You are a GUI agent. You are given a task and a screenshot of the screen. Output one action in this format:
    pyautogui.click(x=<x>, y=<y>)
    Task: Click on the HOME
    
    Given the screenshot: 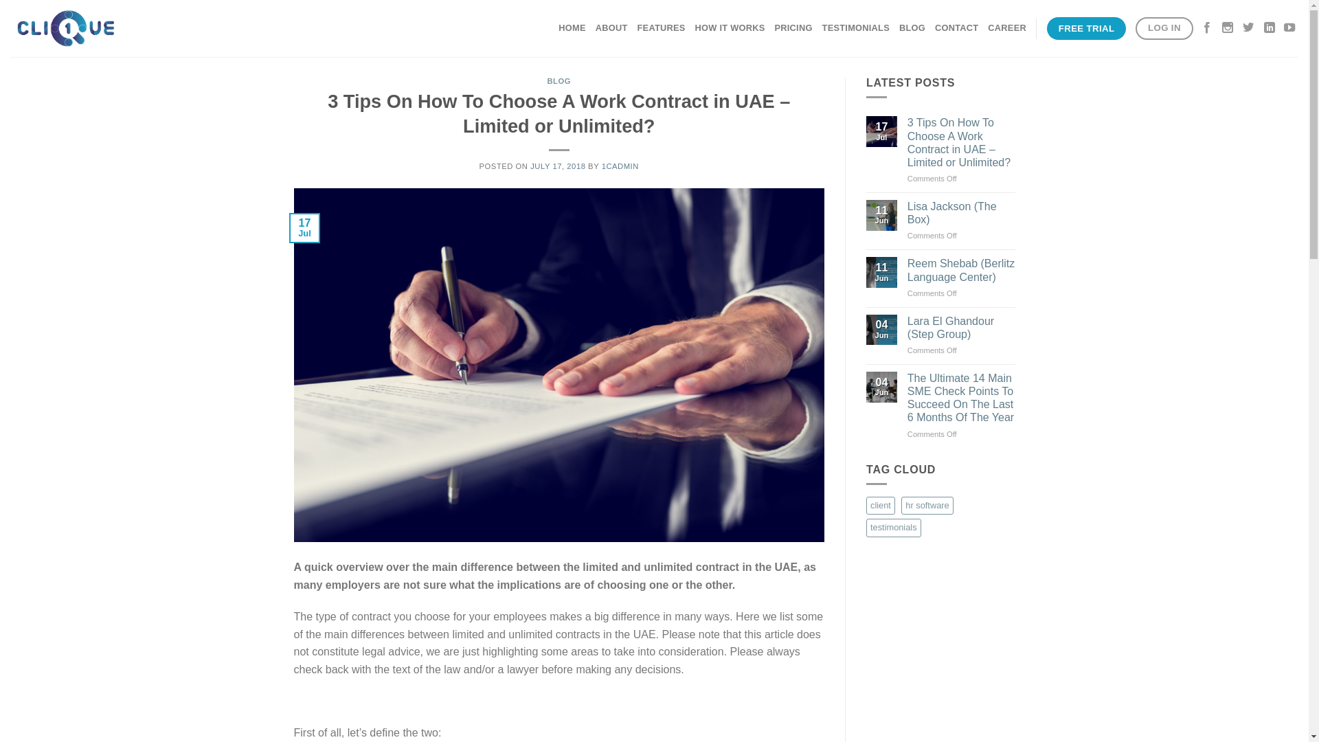 What is the action you would take?
    pyautogui.click(x=572, y=28)
    